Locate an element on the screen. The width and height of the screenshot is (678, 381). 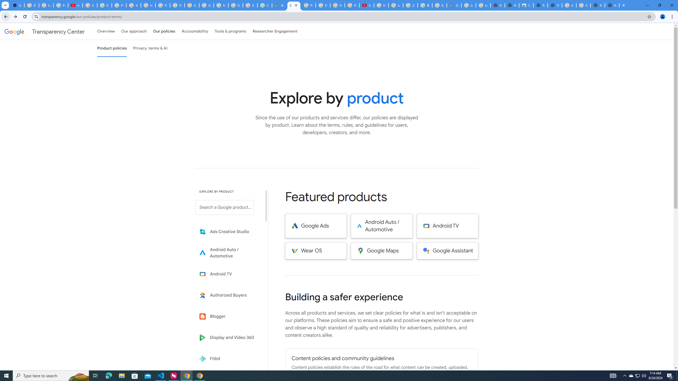
Google Maps is located at coordinates (454, 5).